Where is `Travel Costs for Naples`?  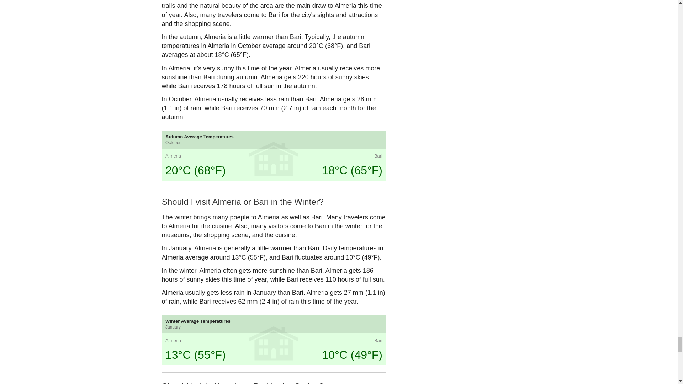 Travel Costs for Naples is located at coordinates (359, 204).